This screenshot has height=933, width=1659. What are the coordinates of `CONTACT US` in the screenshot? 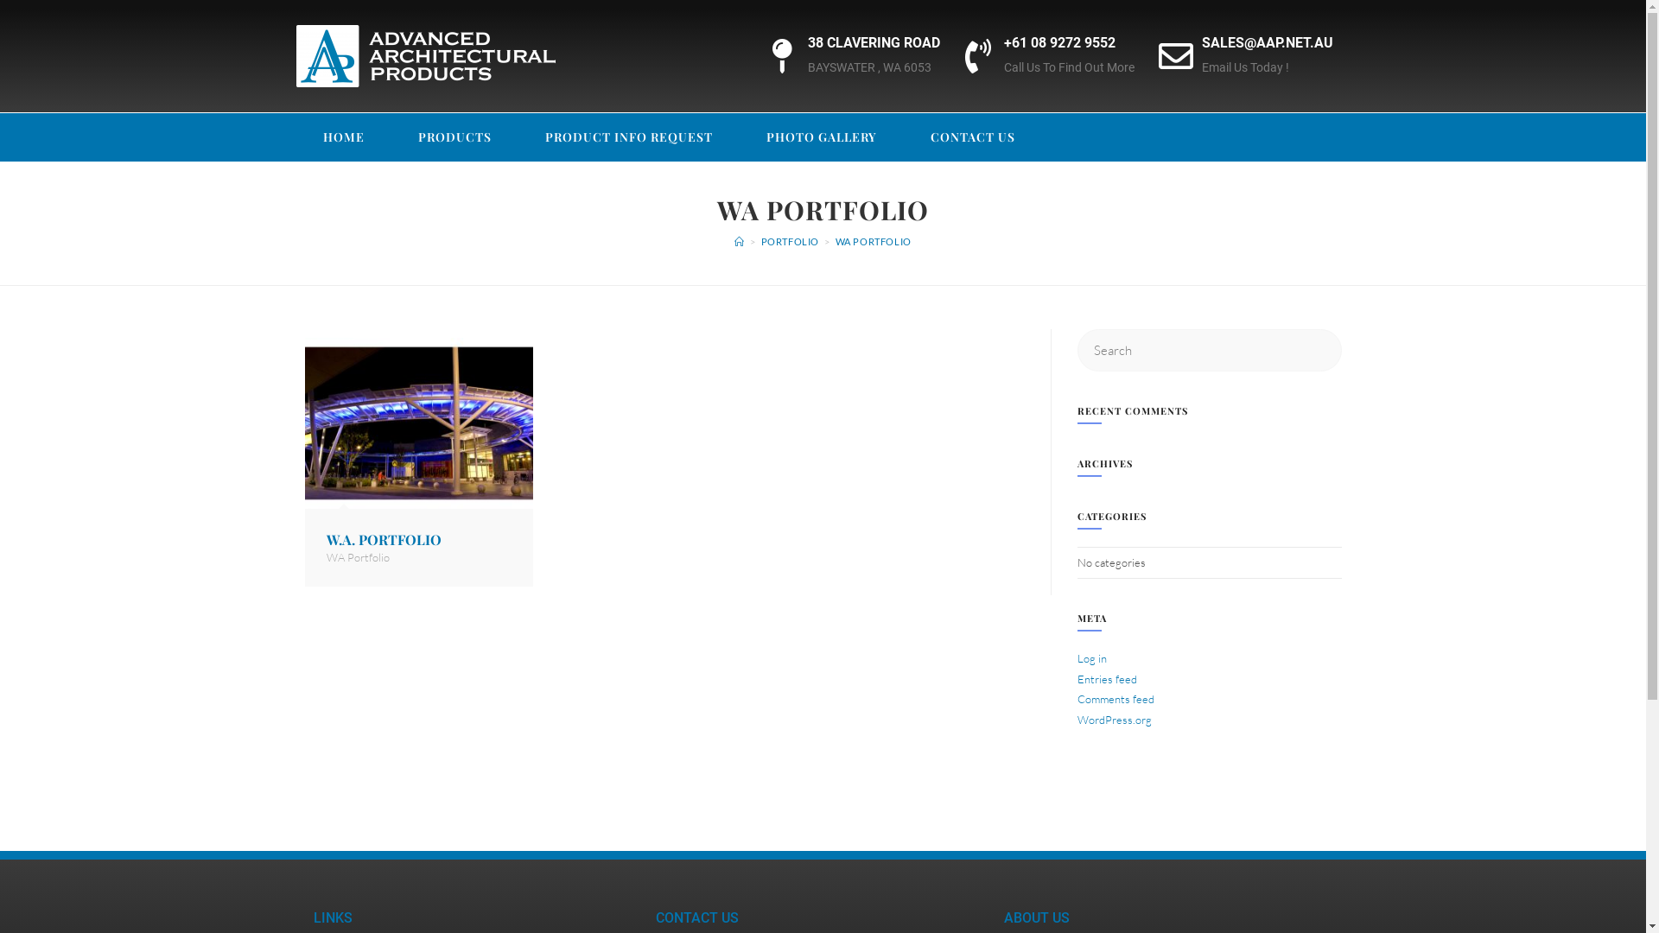 It's located at (696, 917).